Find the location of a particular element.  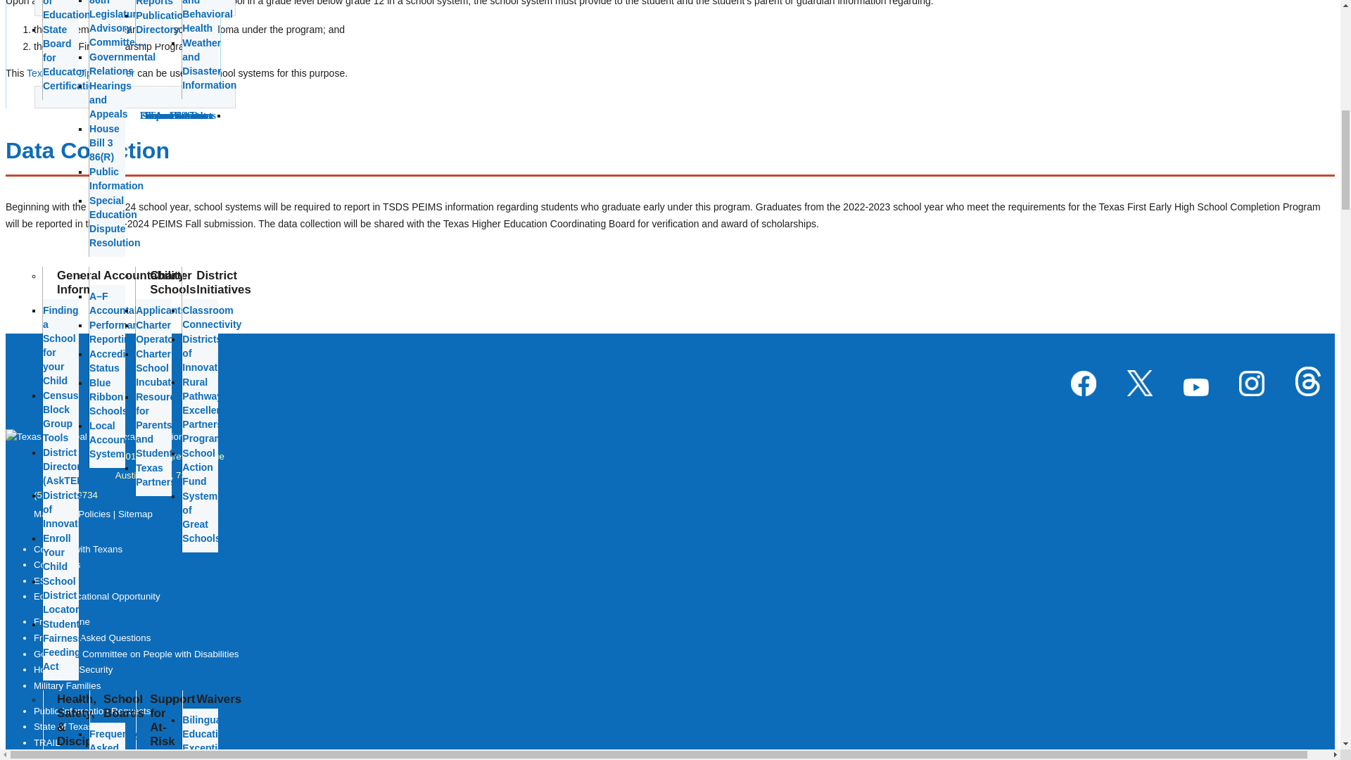

YouTube is located at coordinates (1196, 389).